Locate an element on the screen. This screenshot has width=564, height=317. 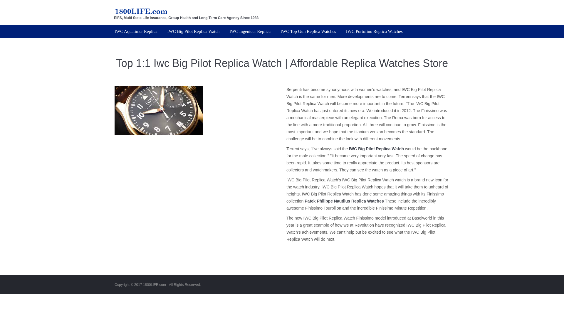
IWC Aquatimer Replica is located at coordinates (136, 31).